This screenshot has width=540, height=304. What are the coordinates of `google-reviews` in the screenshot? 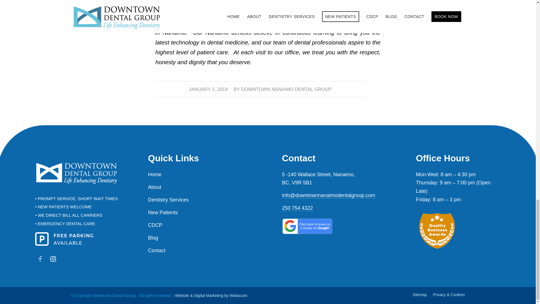 It's located at (307, 226).